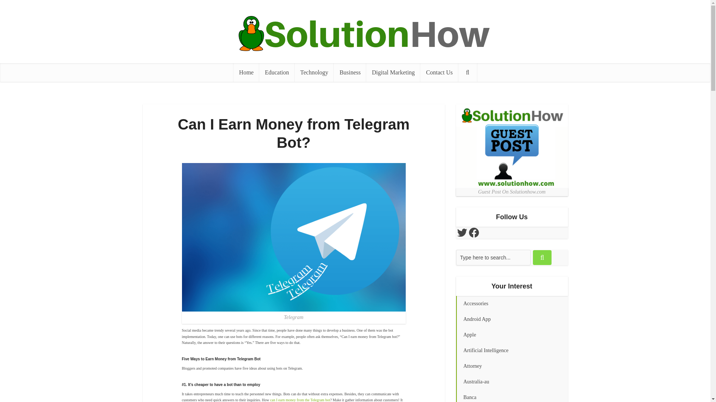 Image resolution: width=716 pixels, height=402 pixels. Describe the element at coordinates (512, 396) in the screenshot. I see `Banca` at that location.